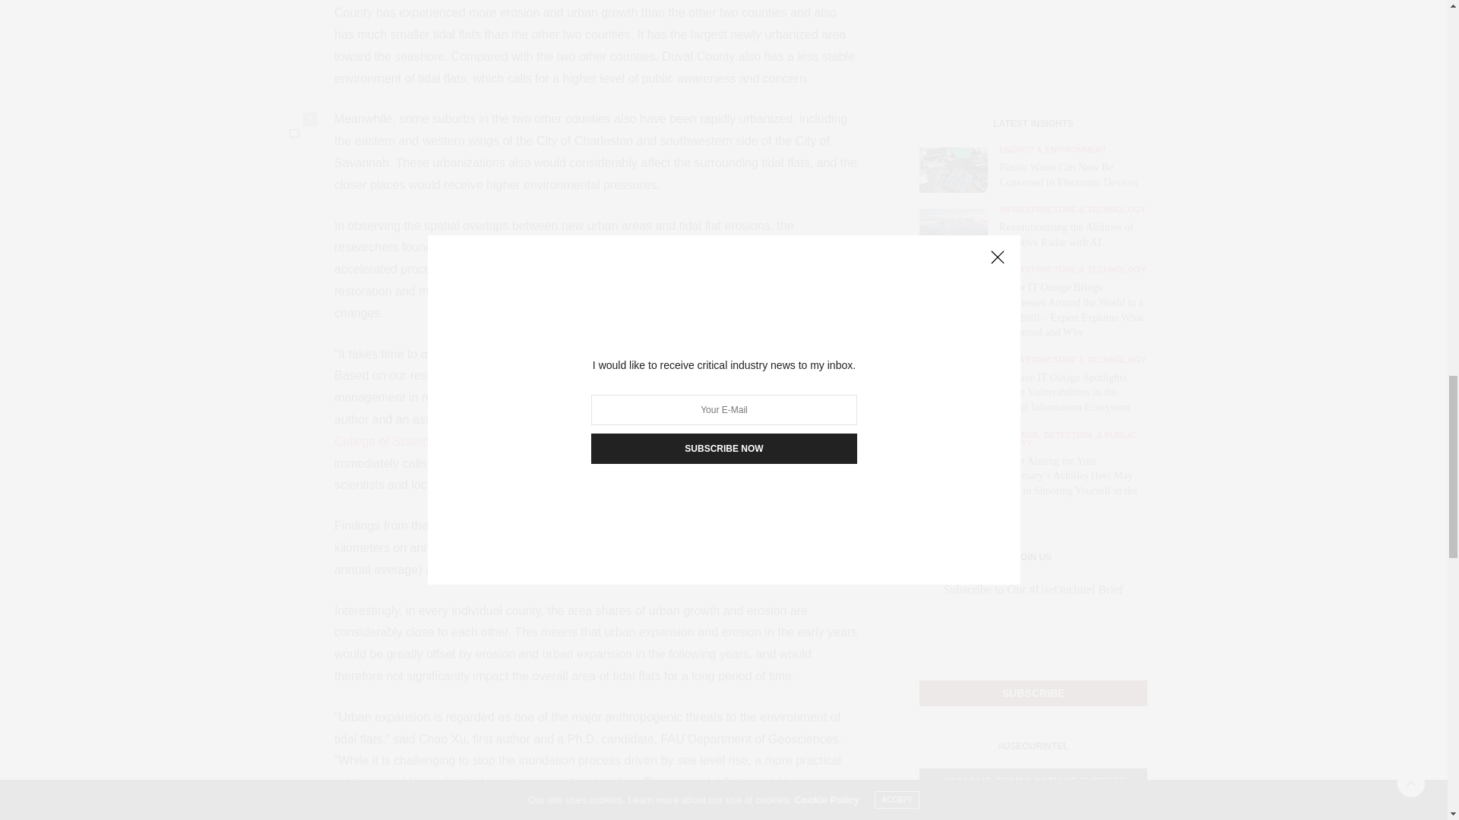 Image resolution: width=1459 pixels, height=820 pixels. What do you see at coordinates (740, 398) in the screenshot?
I see `Weibo Liu` at bounding box center [740, 398].